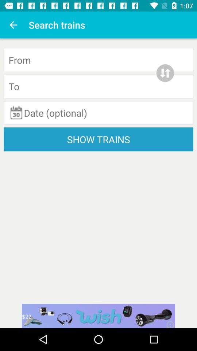  Describe the element at coordinates (98, 86) in the screenshot. I see `search train for where we go` at that location.